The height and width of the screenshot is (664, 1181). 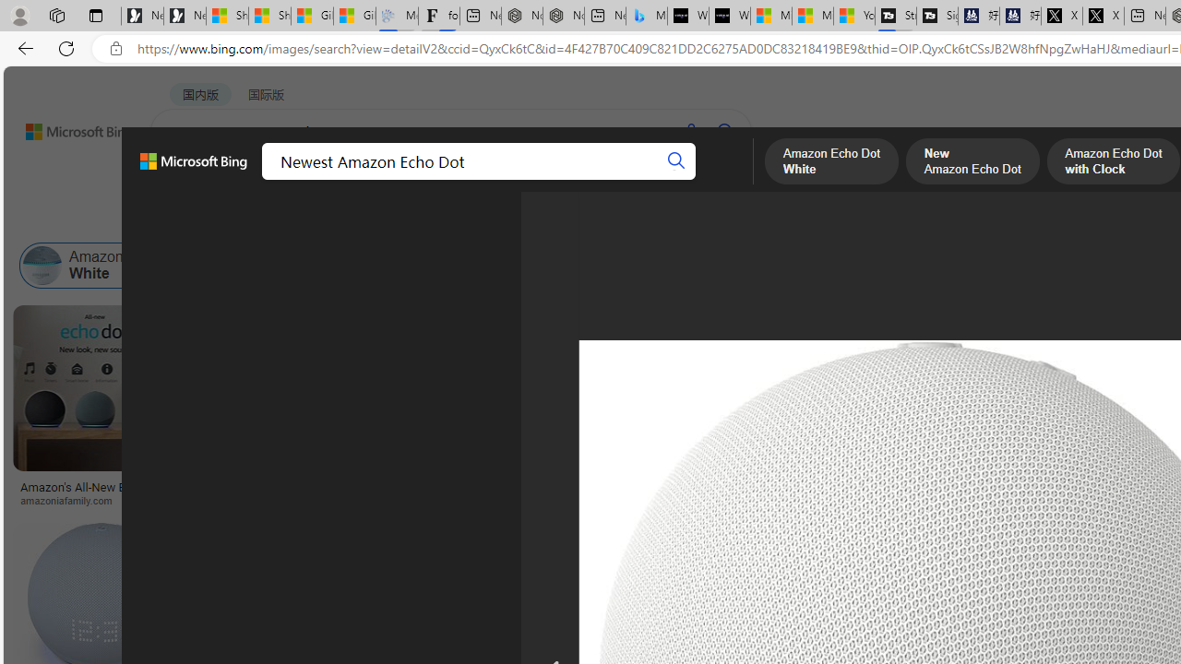 I want to click on Amazon Echo Dot White, so click(x=113, y=266).